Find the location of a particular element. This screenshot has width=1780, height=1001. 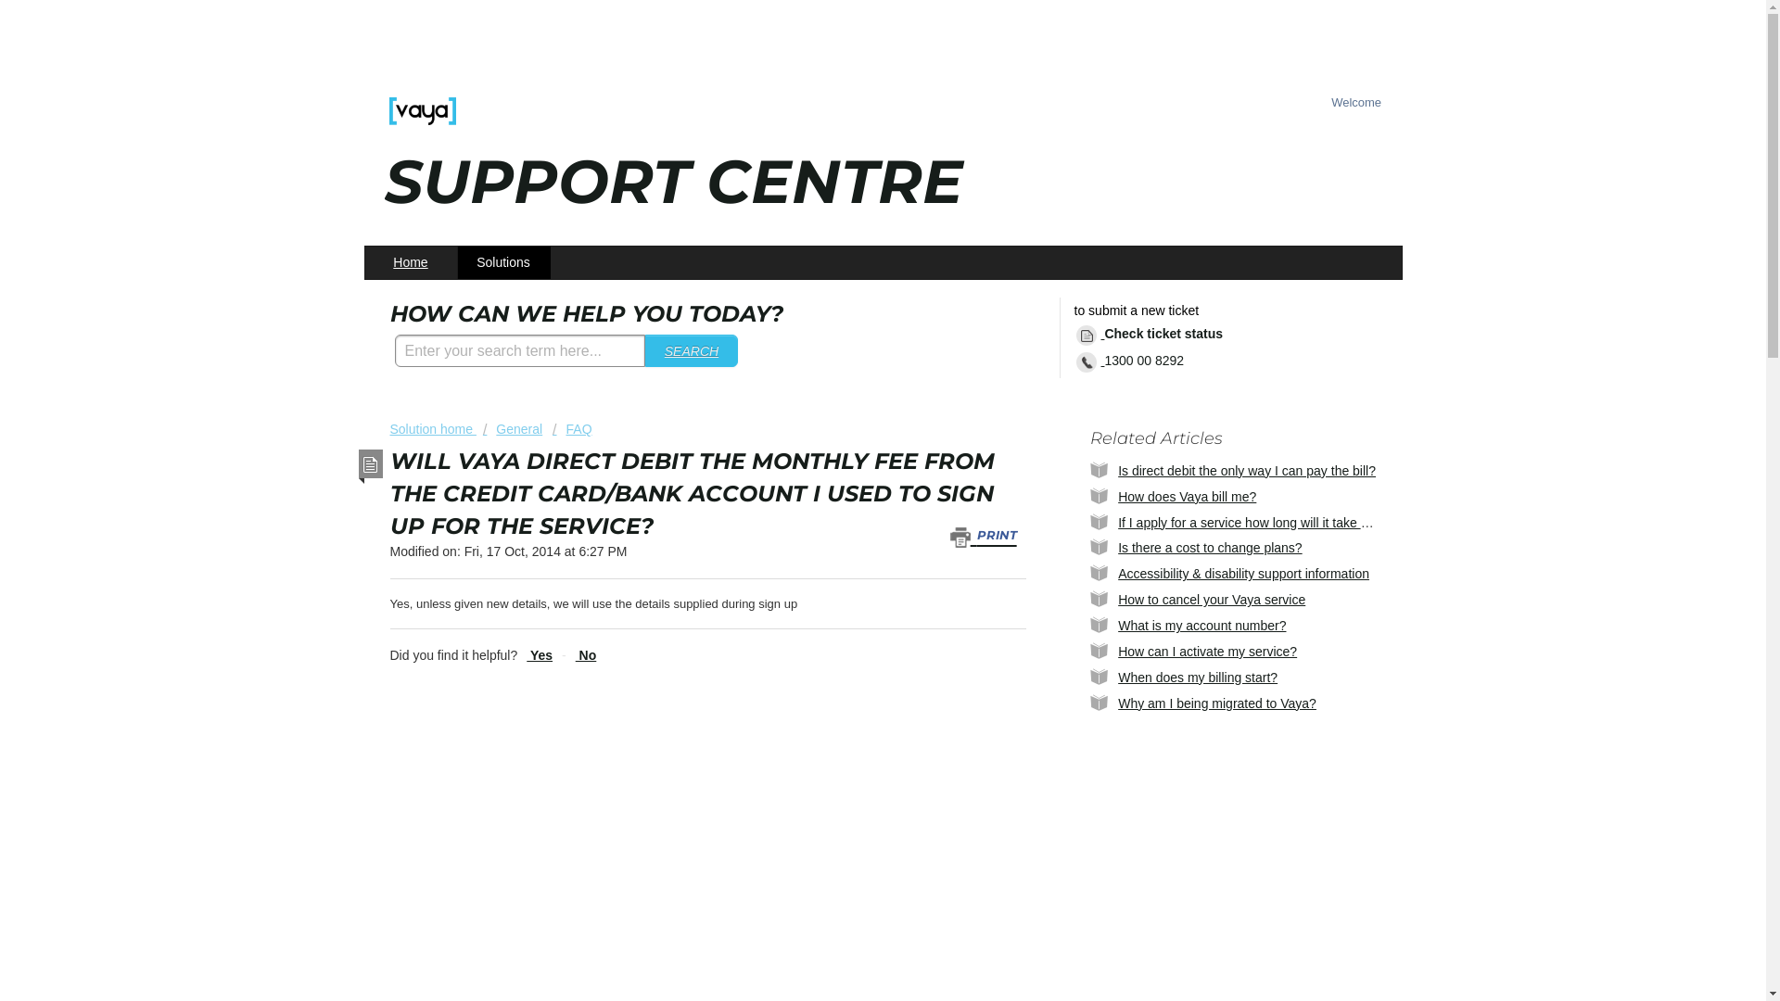

Why am I being migrated to Vaya? is located at coordinates (1217, 703).